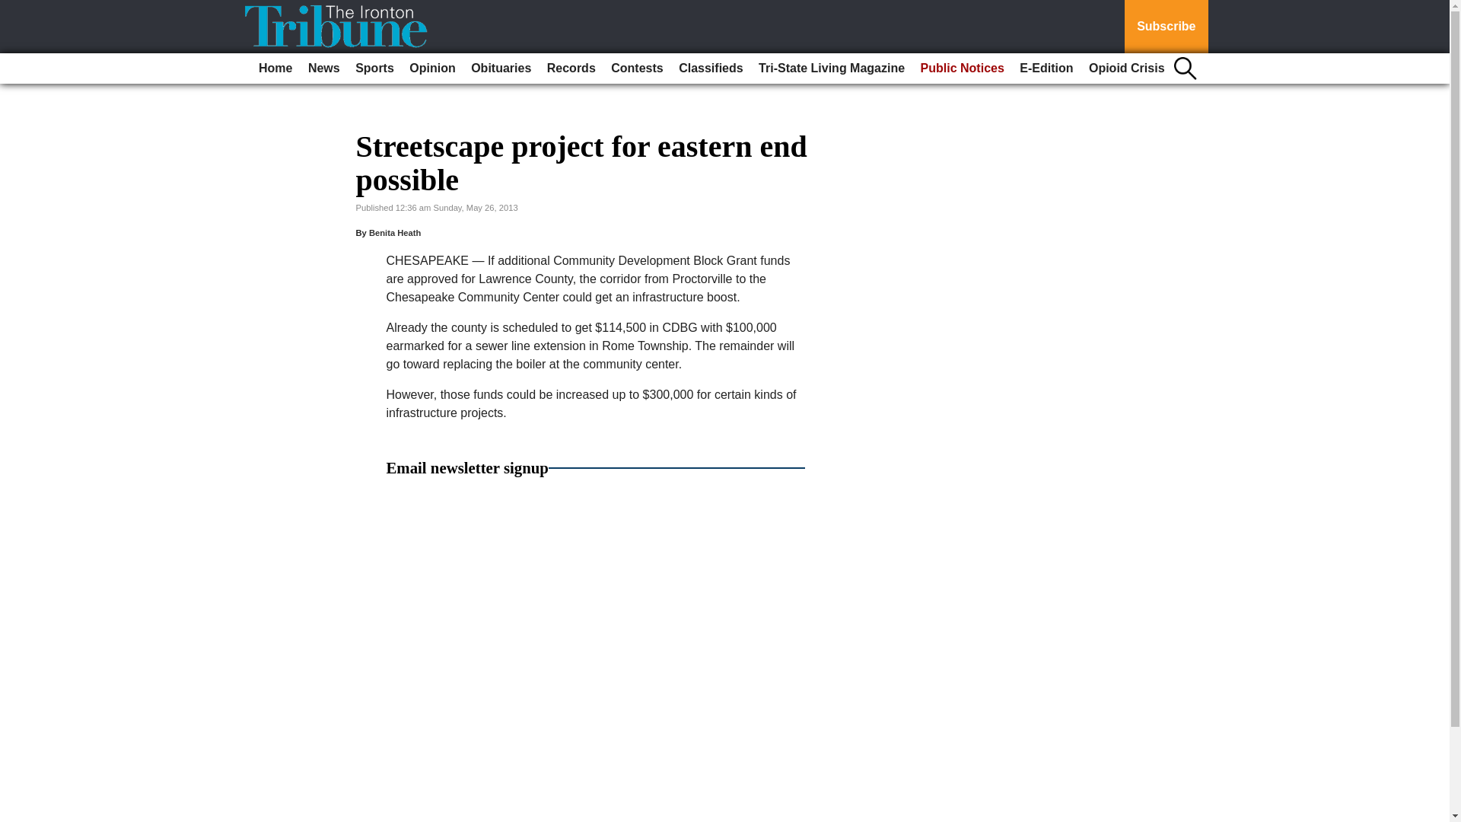  Describe the element at coordinates (374, 68) in the screenshot. I see `Sports` at that location.